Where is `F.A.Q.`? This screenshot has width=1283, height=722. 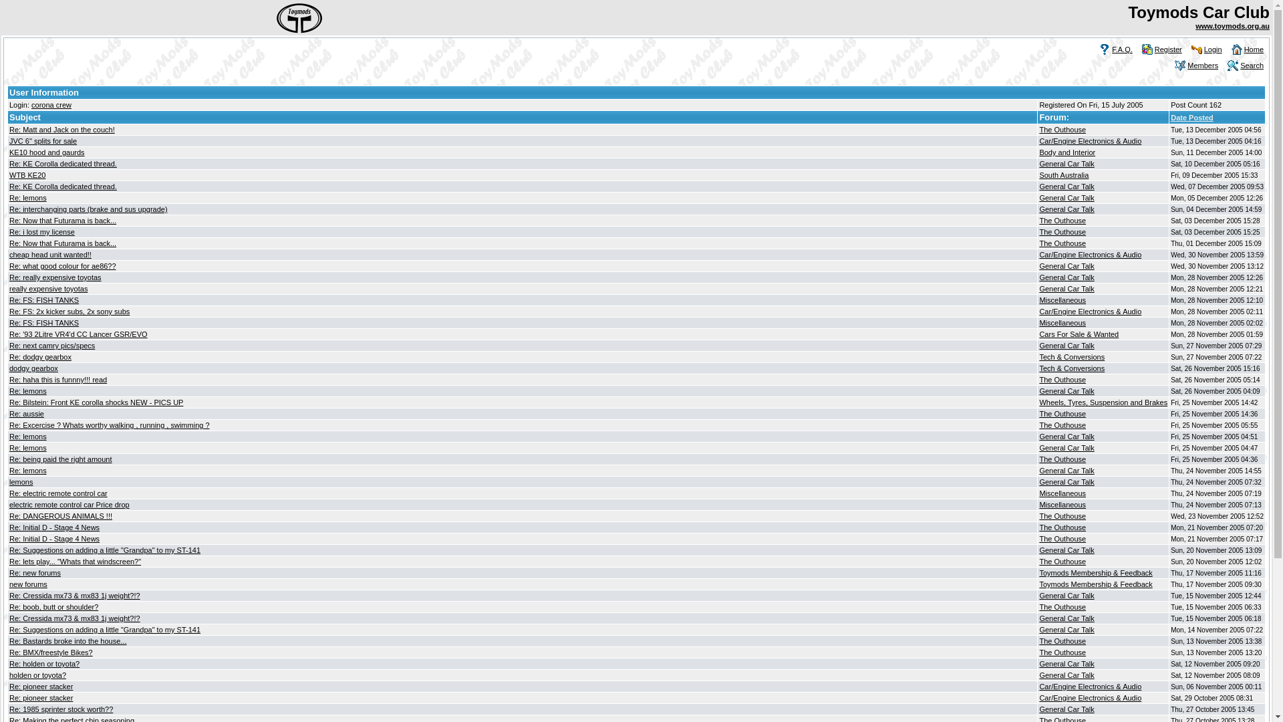
F.A.Q. is located at coordinates (1123, 49).